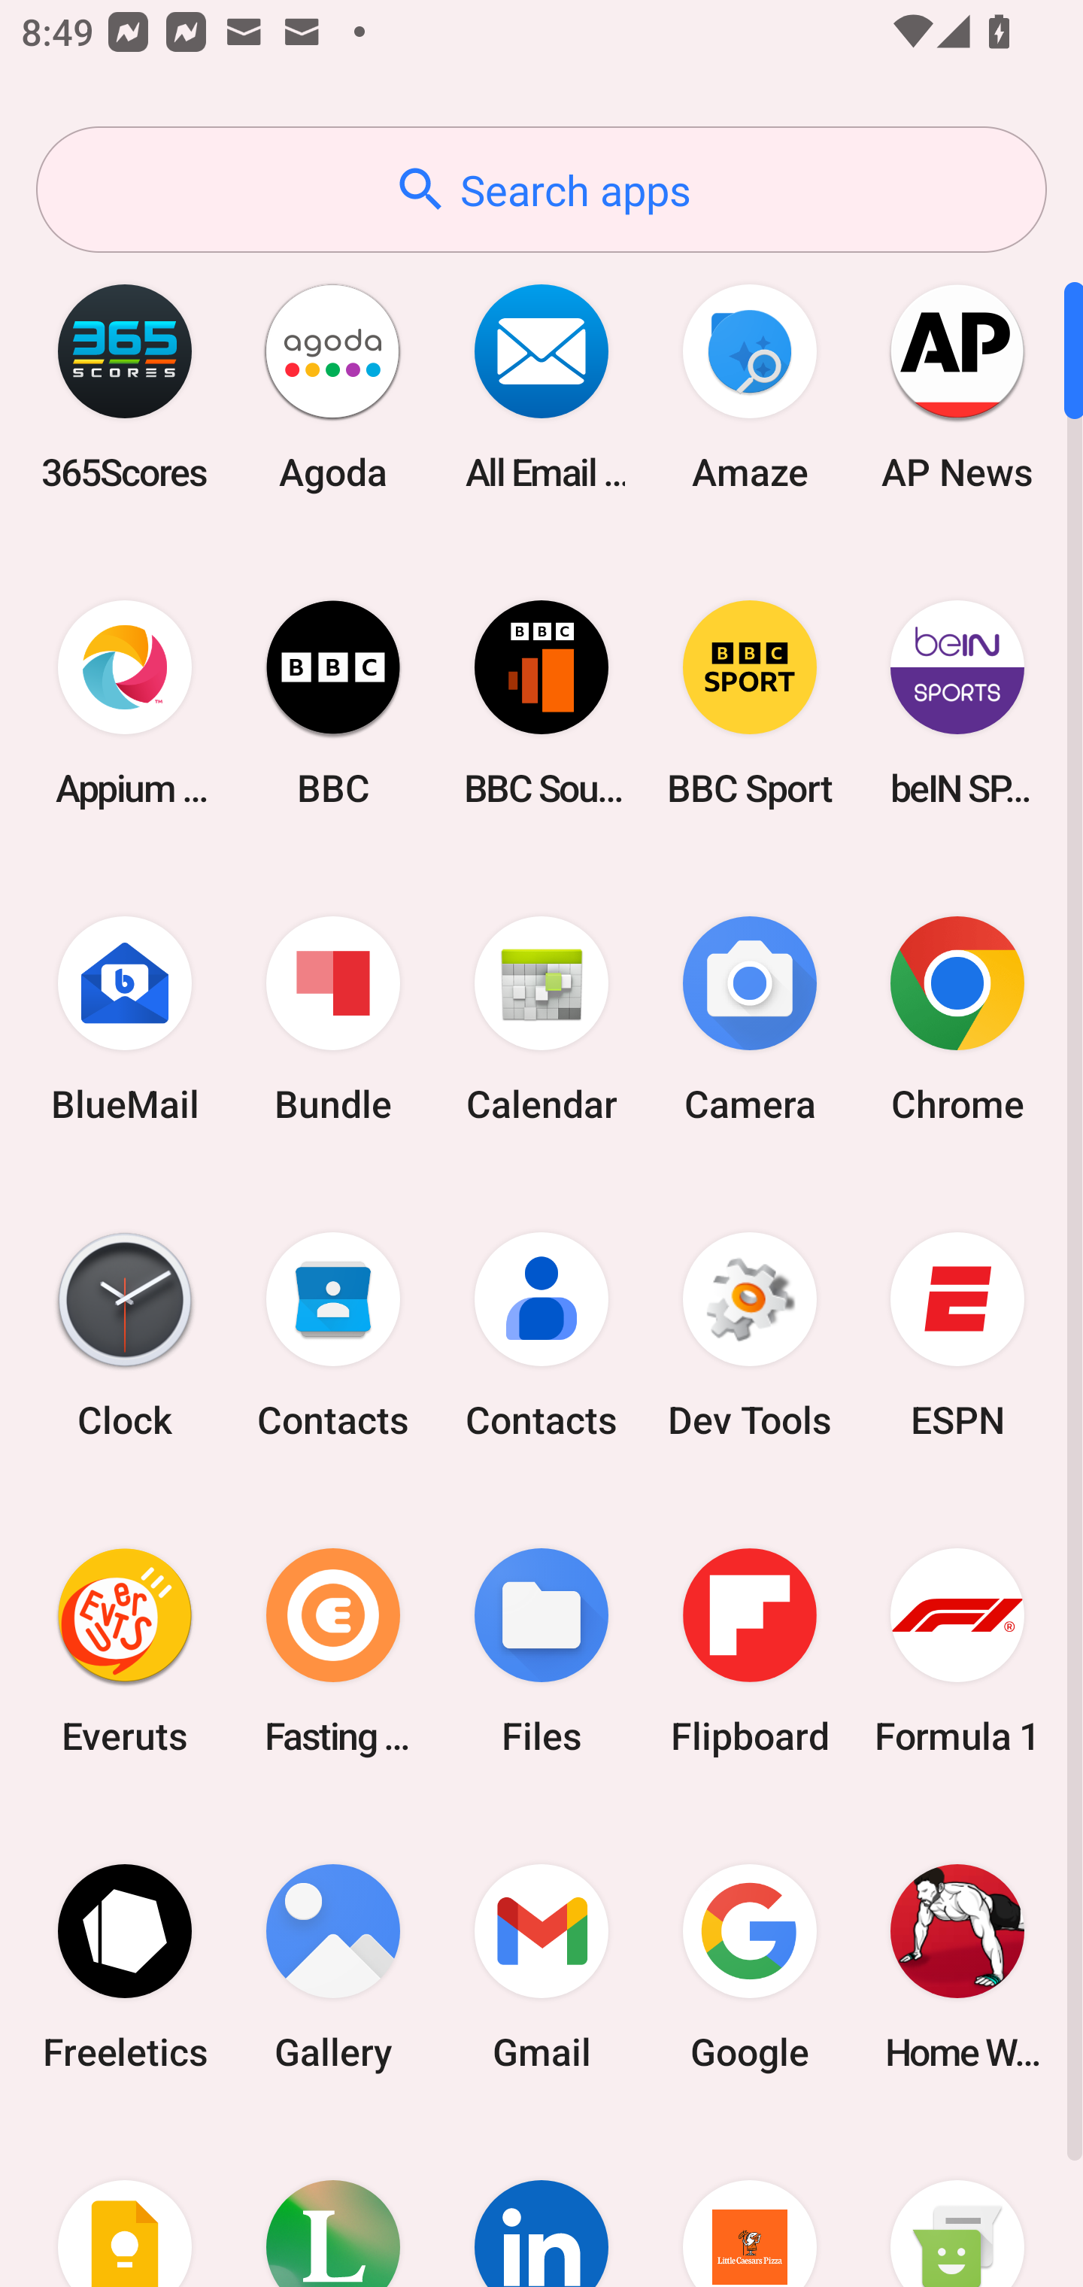  I want to click on Everuts, so click(125, 1651).